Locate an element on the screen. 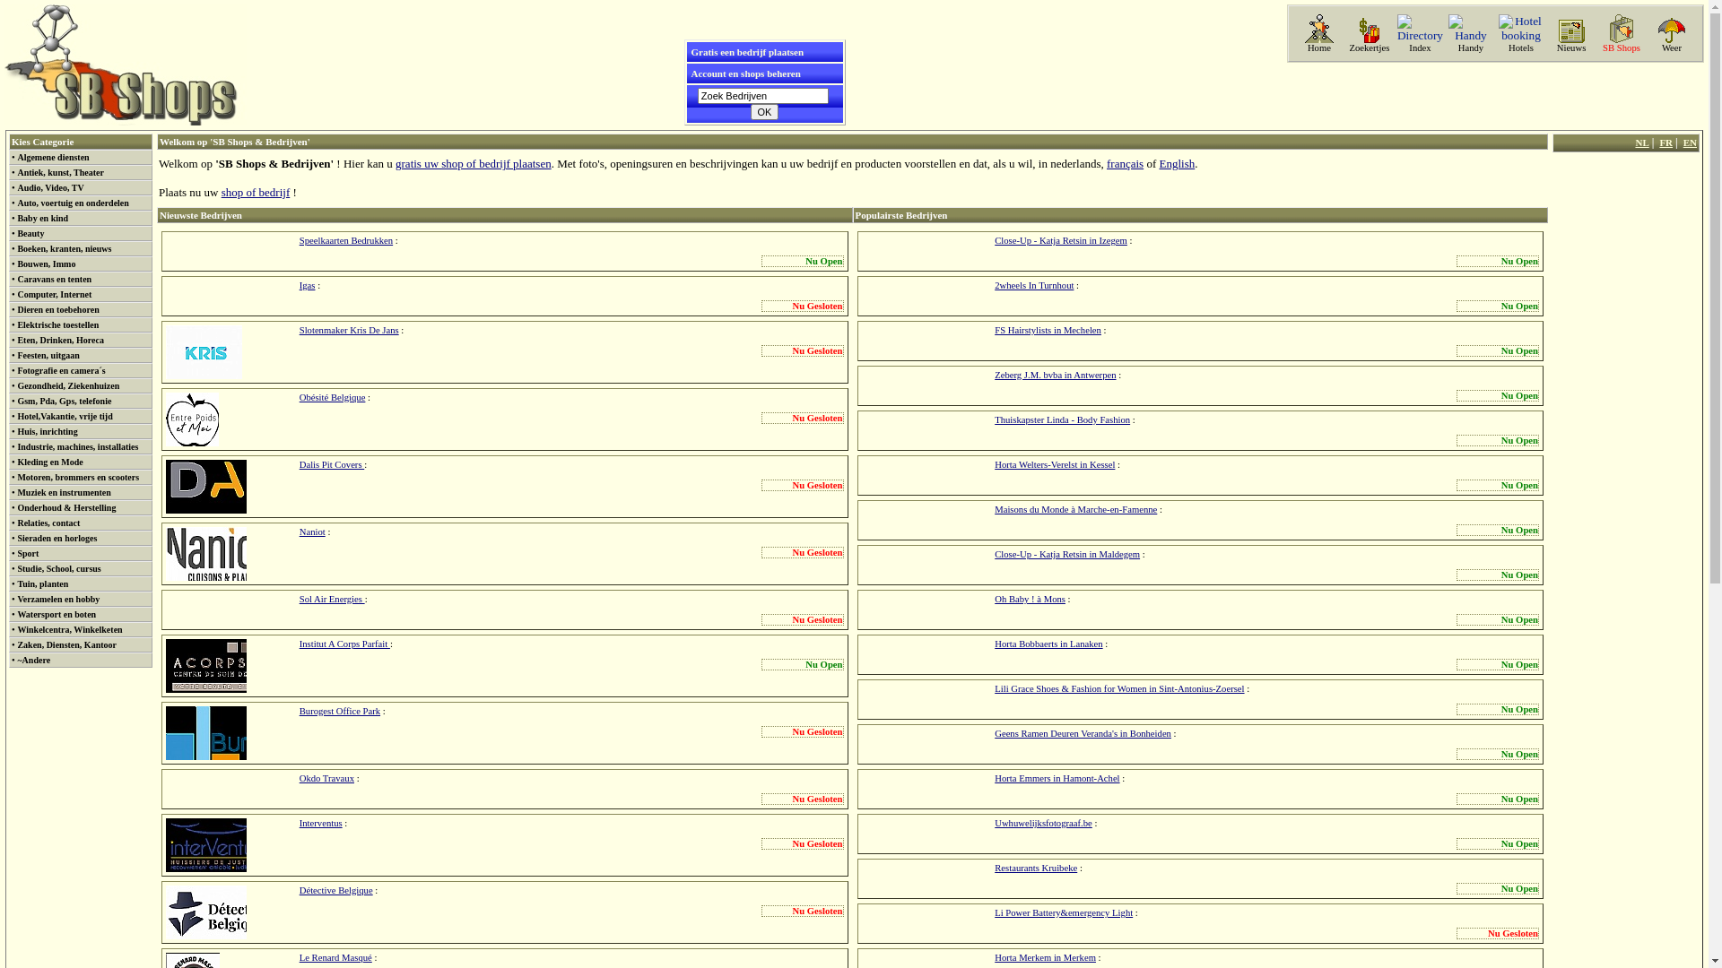 Image resolution: width=1722 pixels, height=968 pixels. Huis, inrichting is located at coordinates (47, 432).